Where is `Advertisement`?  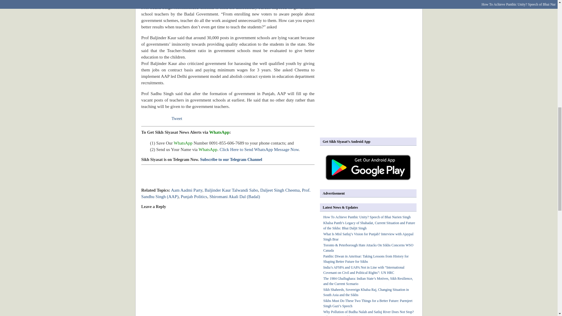 Advertisement is located at coordinates (210, 180).